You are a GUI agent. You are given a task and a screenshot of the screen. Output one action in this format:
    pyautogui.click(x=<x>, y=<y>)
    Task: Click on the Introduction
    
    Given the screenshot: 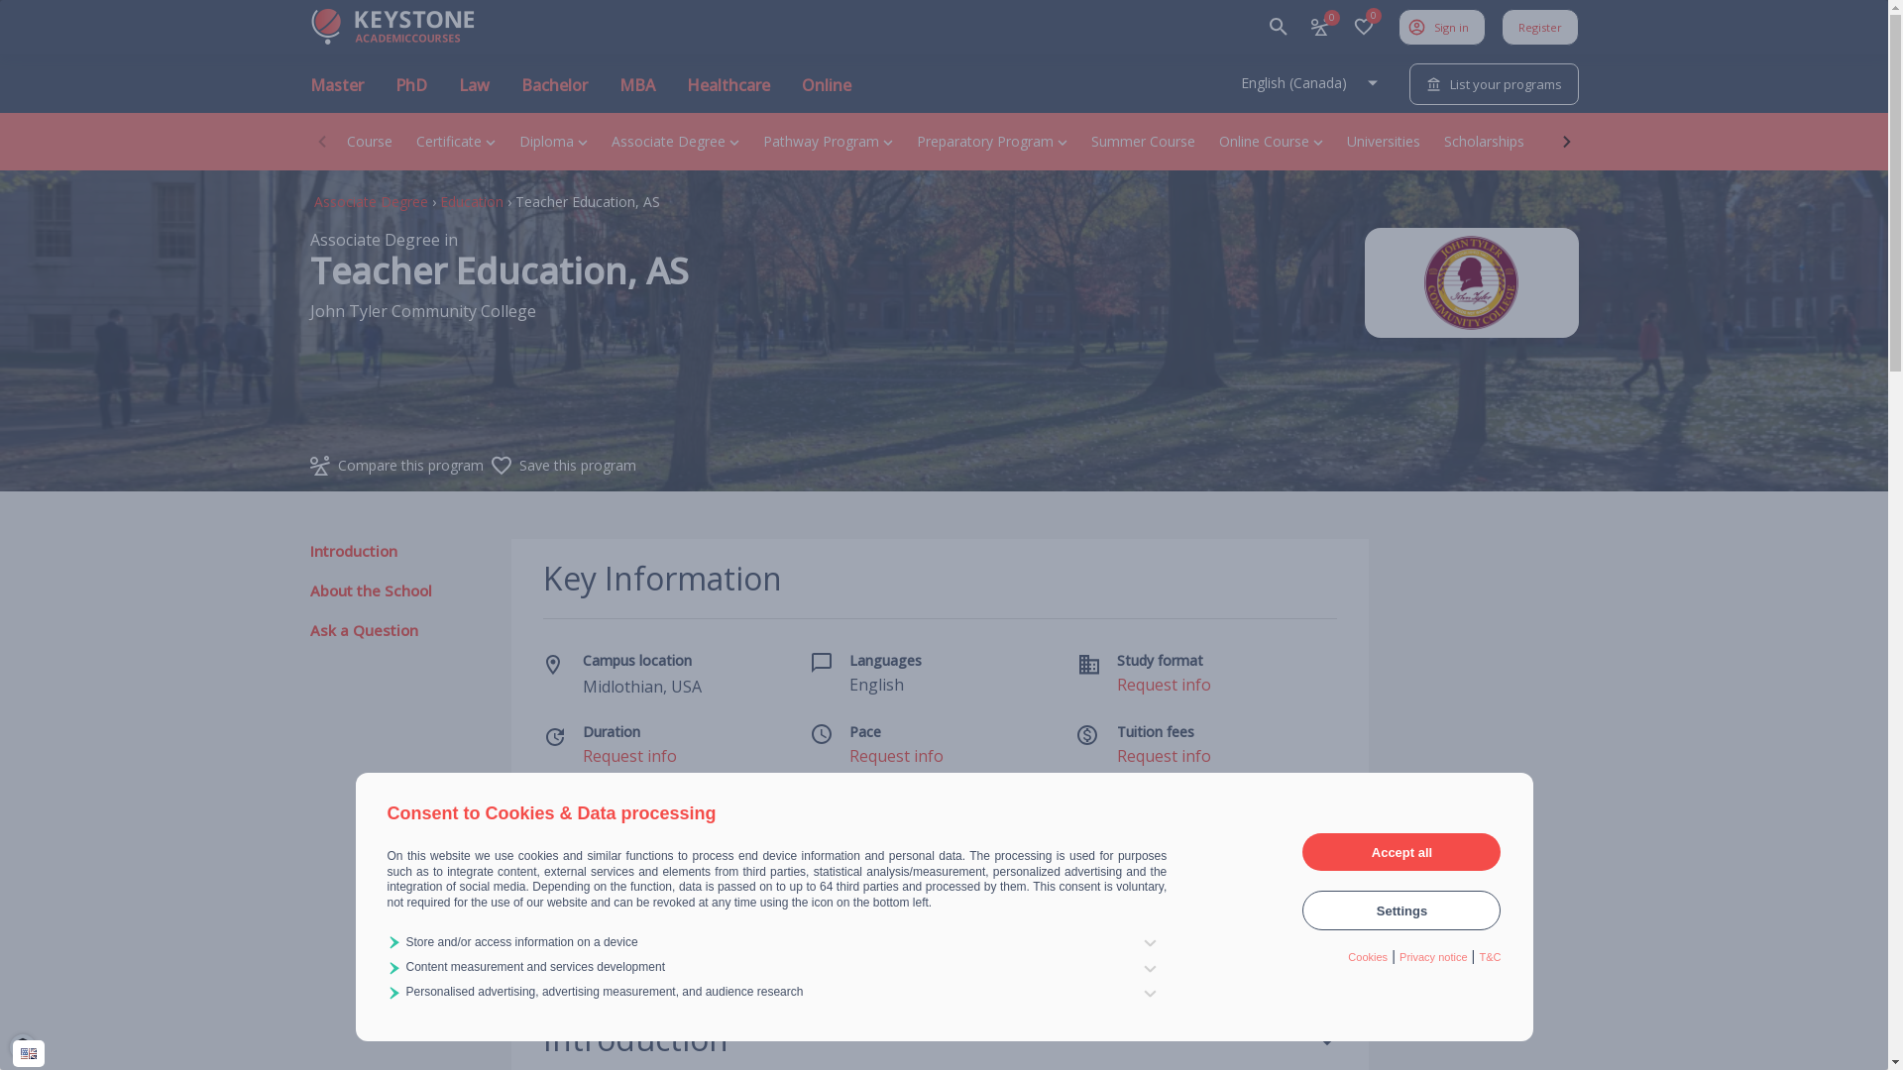 What is the action you would take?
    pyautogui.click(x=353, y=551)
    